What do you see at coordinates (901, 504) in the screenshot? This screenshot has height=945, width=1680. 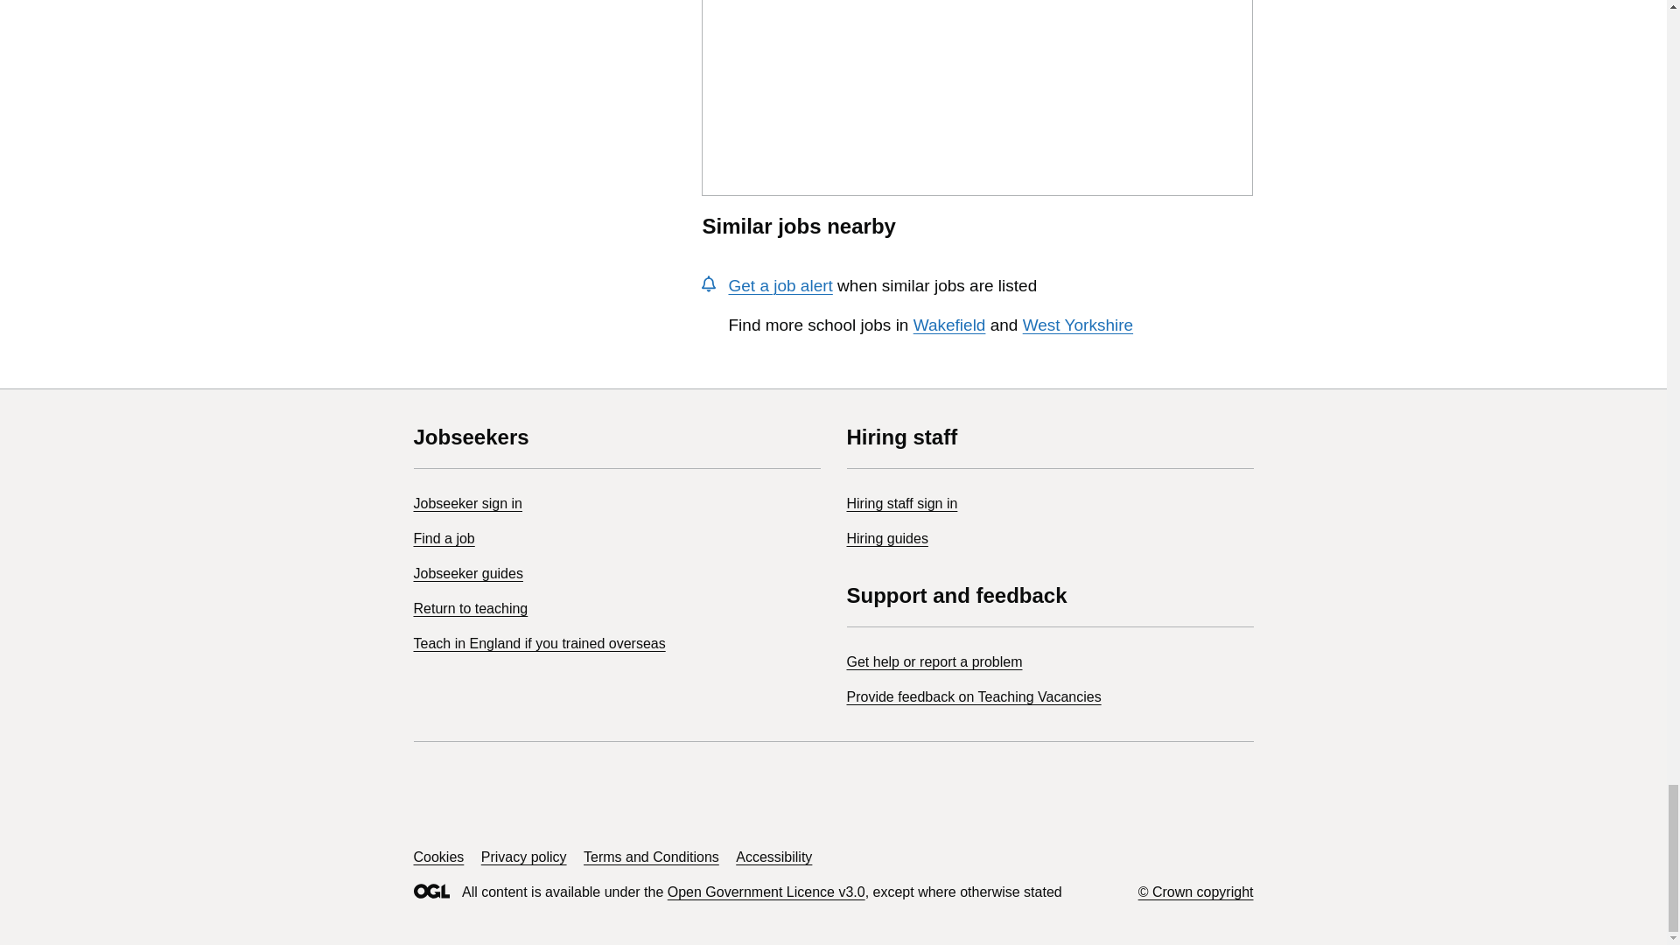 I see `Hiring staff sign in` at bounding box center [901, 504].